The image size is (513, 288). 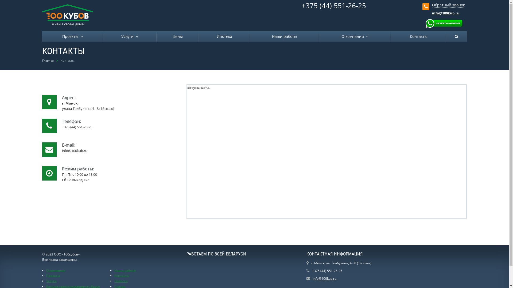 I want to click on +375 (44) 551-26-25, so click(x=334, y=5).